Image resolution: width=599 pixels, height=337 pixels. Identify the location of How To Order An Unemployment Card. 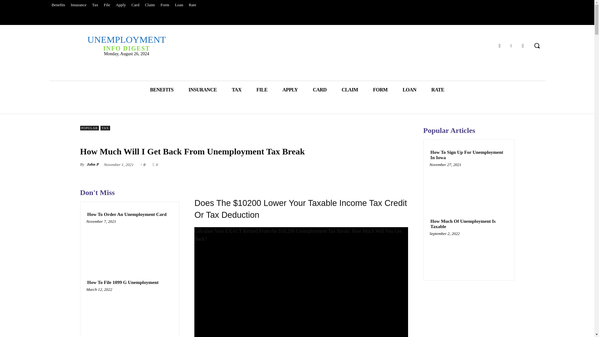
(523, 45).